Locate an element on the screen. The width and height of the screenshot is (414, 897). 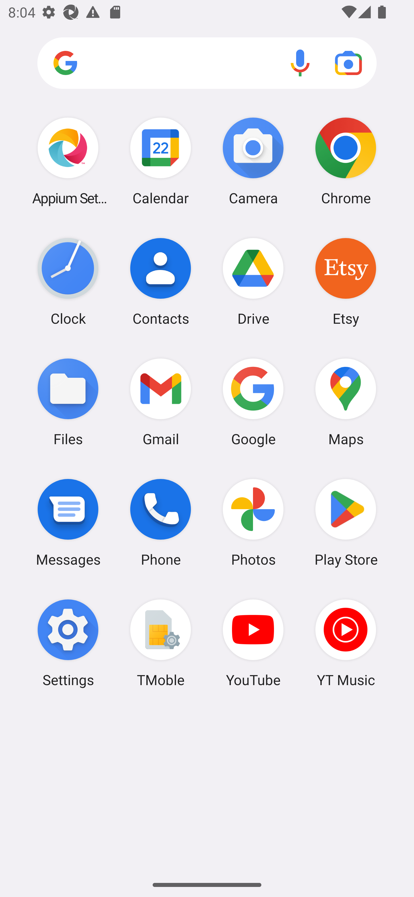
Calendar is located at coordinates (160, 161).